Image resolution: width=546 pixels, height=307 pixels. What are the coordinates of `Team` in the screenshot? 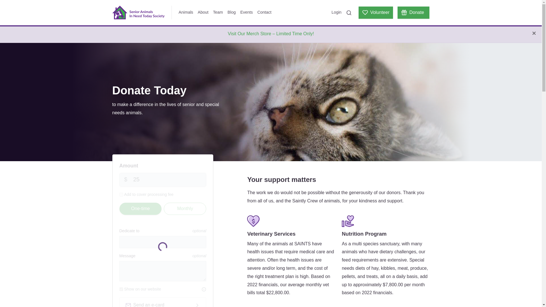 It's located at (218, 12).